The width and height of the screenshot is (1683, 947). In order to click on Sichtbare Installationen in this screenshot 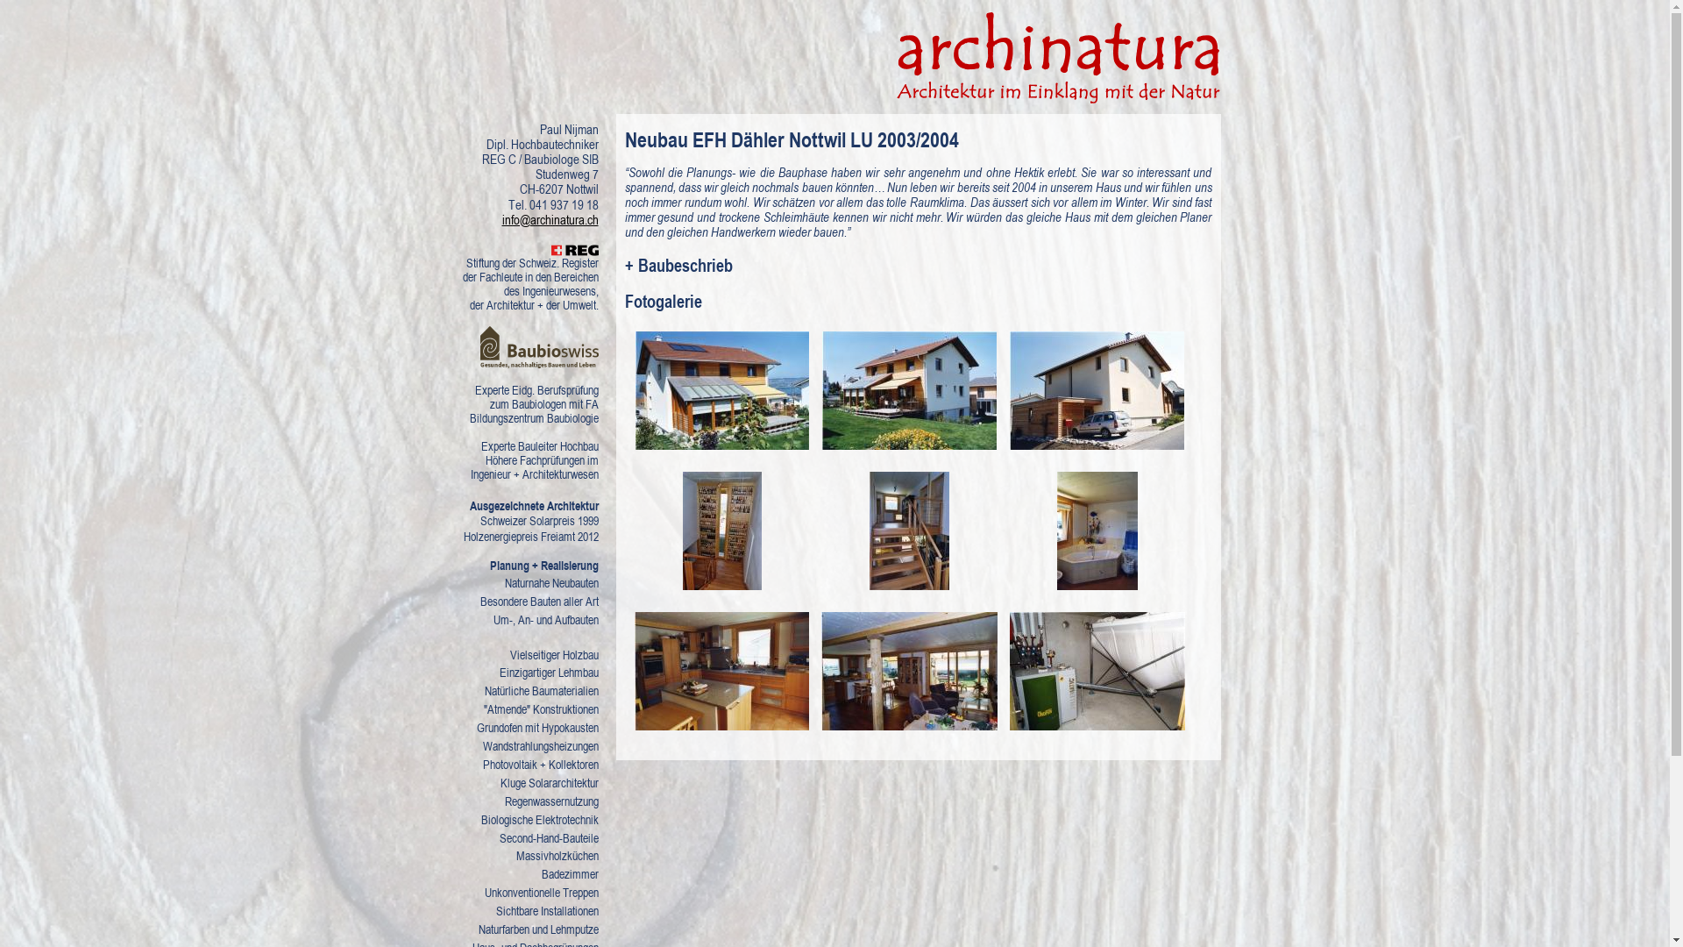, I will do `click(519, 912)`.